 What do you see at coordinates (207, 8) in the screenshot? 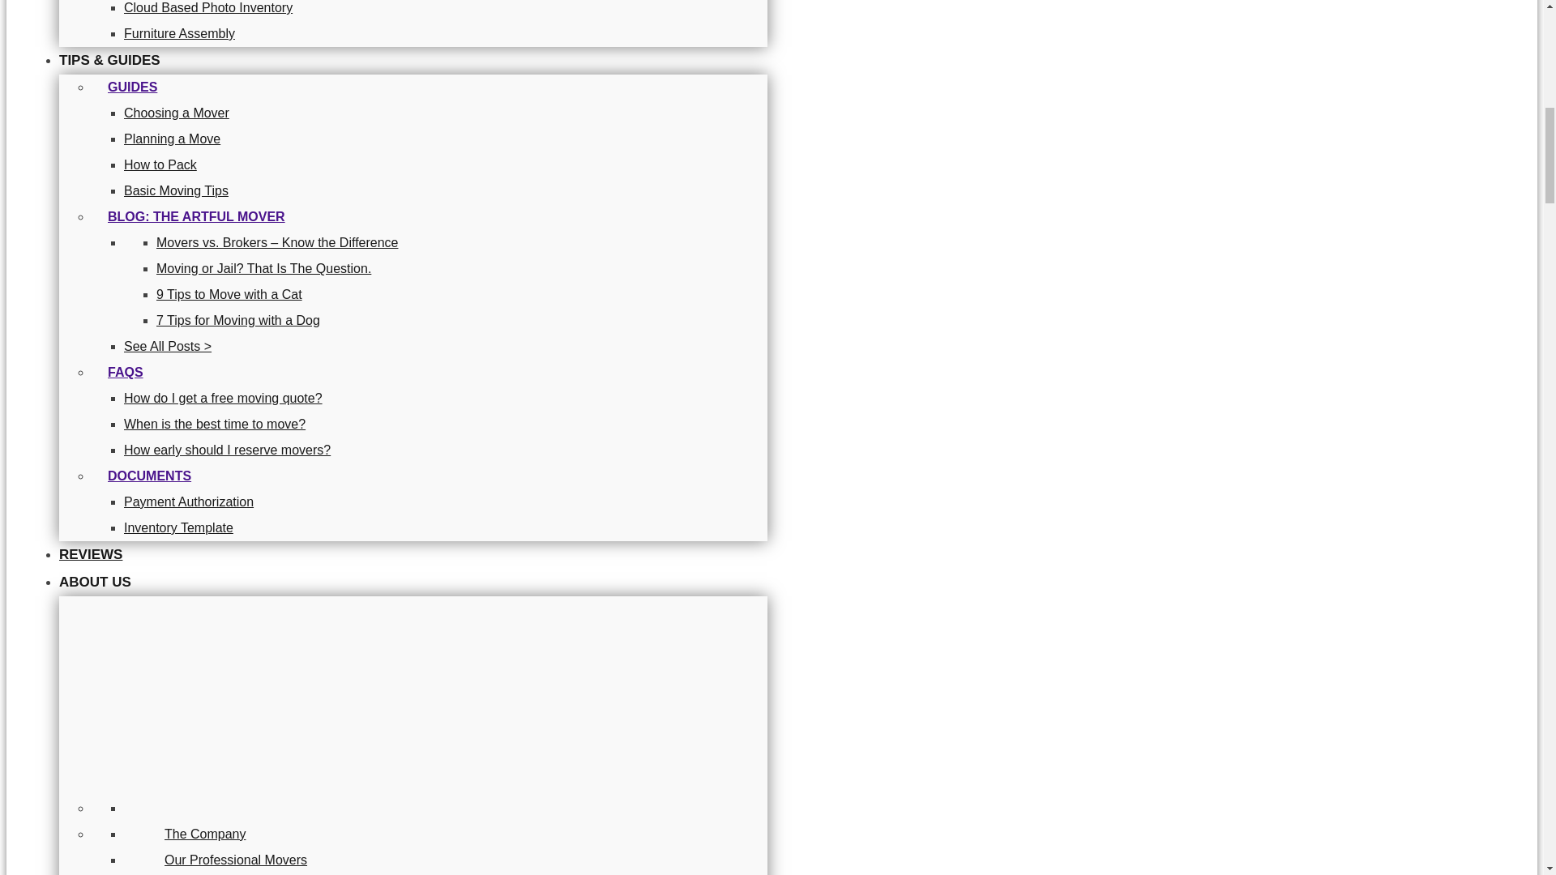
I see `Cloud Based Photo Inventory` at bounding box center [207, 8].